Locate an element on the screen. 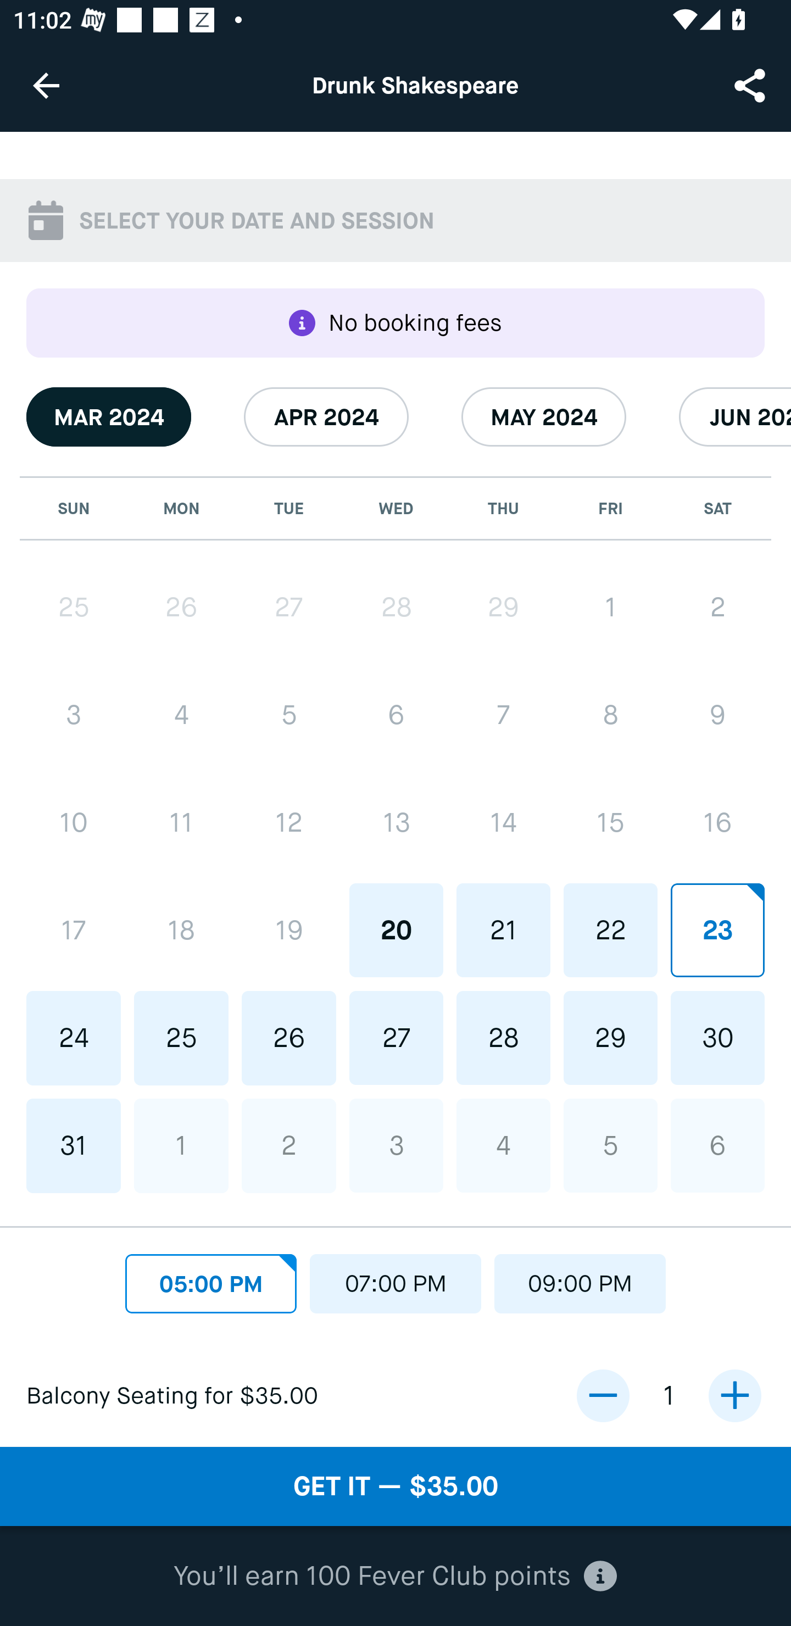 The height and width of the screenshot is (1626, 791). 17 is located at coordinates (74, 929).